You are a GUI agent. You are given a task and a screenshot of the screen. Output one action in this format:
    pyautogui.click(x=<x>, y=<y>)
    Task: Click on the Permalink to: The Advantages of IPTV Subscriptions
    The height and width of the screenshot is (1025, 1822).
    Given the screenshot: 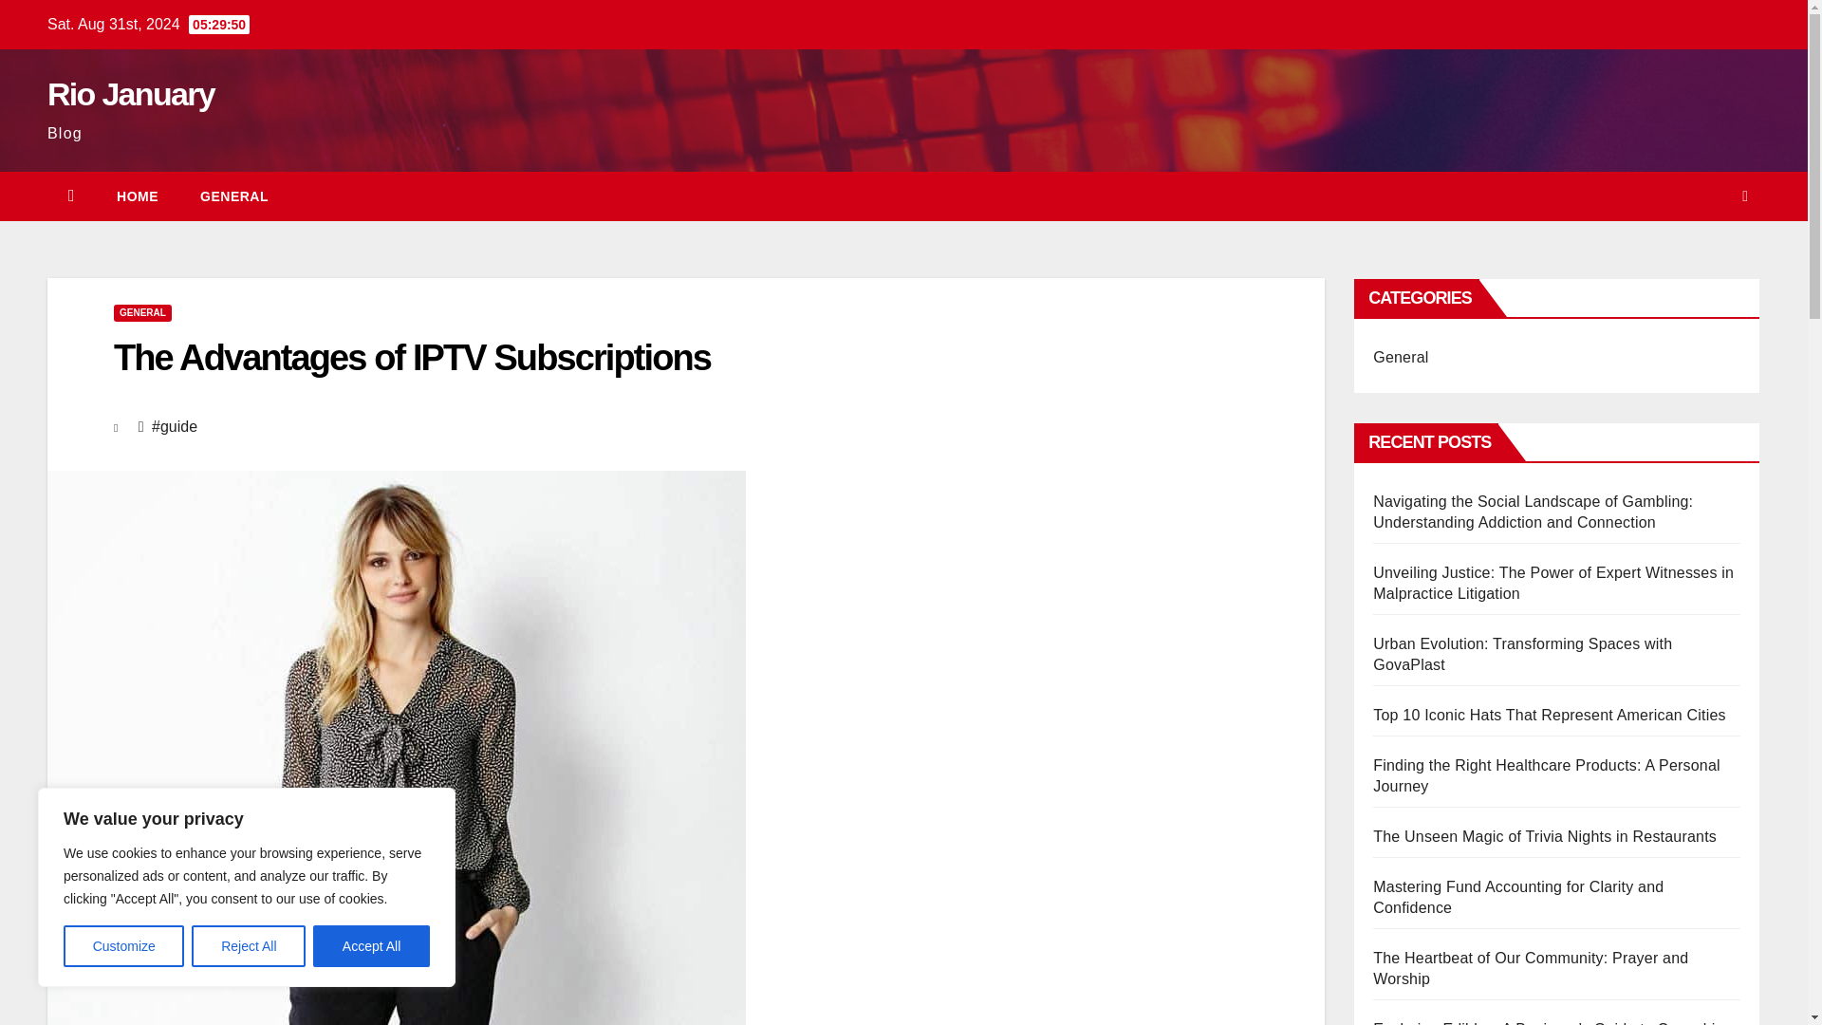 What is the action you would take?
    pyautogui.click(x=412, y=358)
    